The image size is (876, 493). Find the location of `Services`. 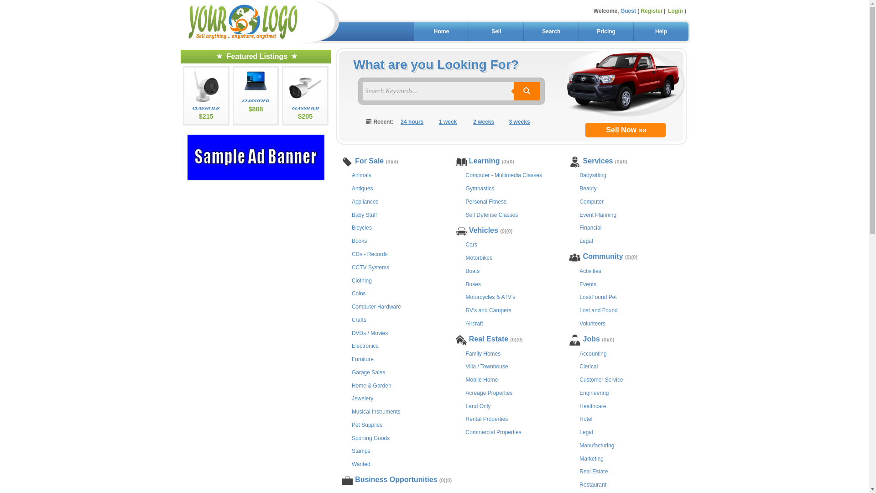

Services is located at coordinates (598, 162).